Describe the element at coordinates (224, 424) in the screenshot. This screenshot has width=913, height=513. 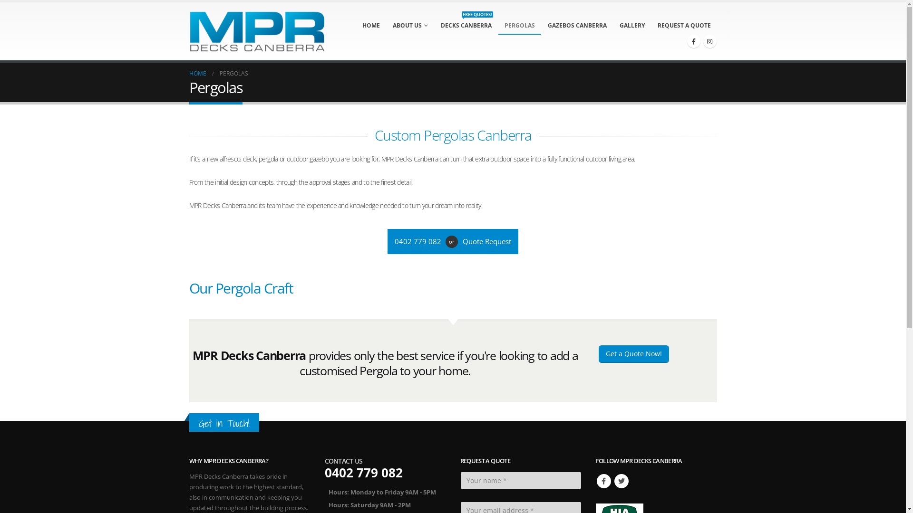
I see `Get in Touch!` at that location.